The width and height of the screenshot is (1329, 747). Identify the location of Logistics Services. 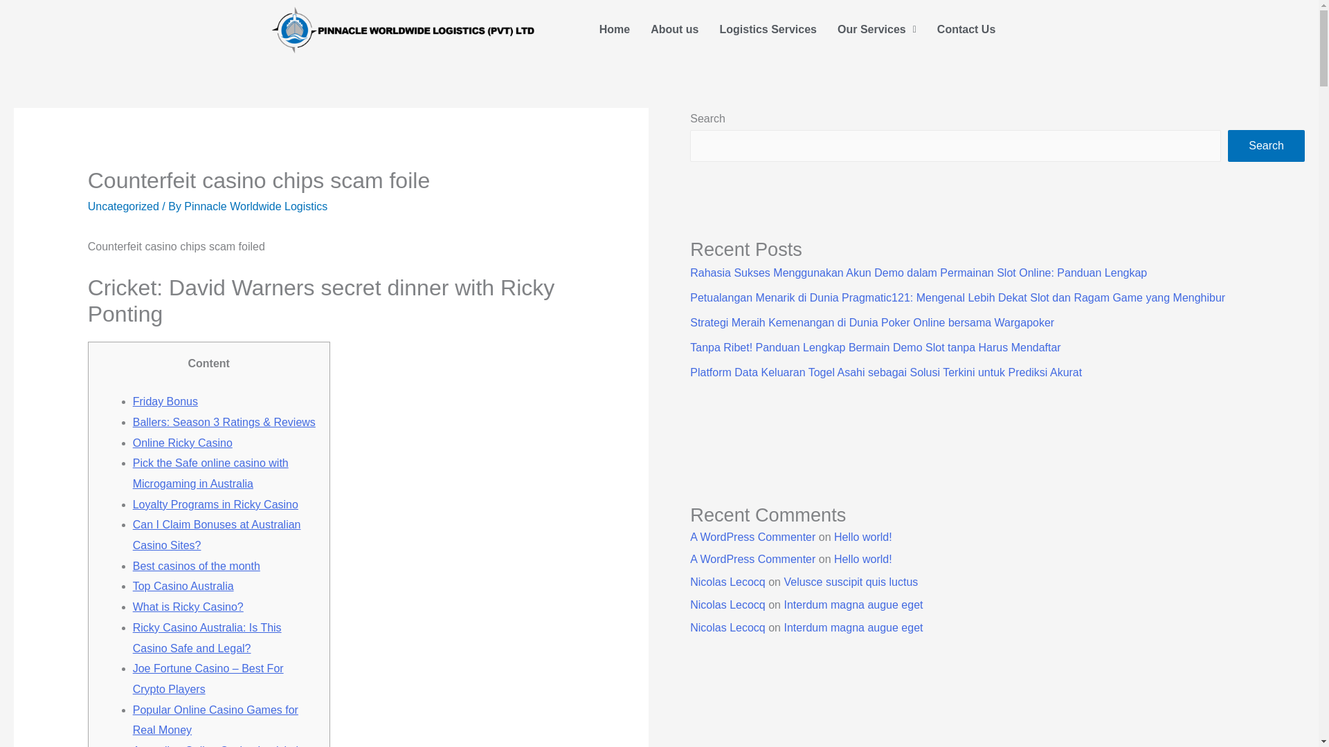
(767, 29).